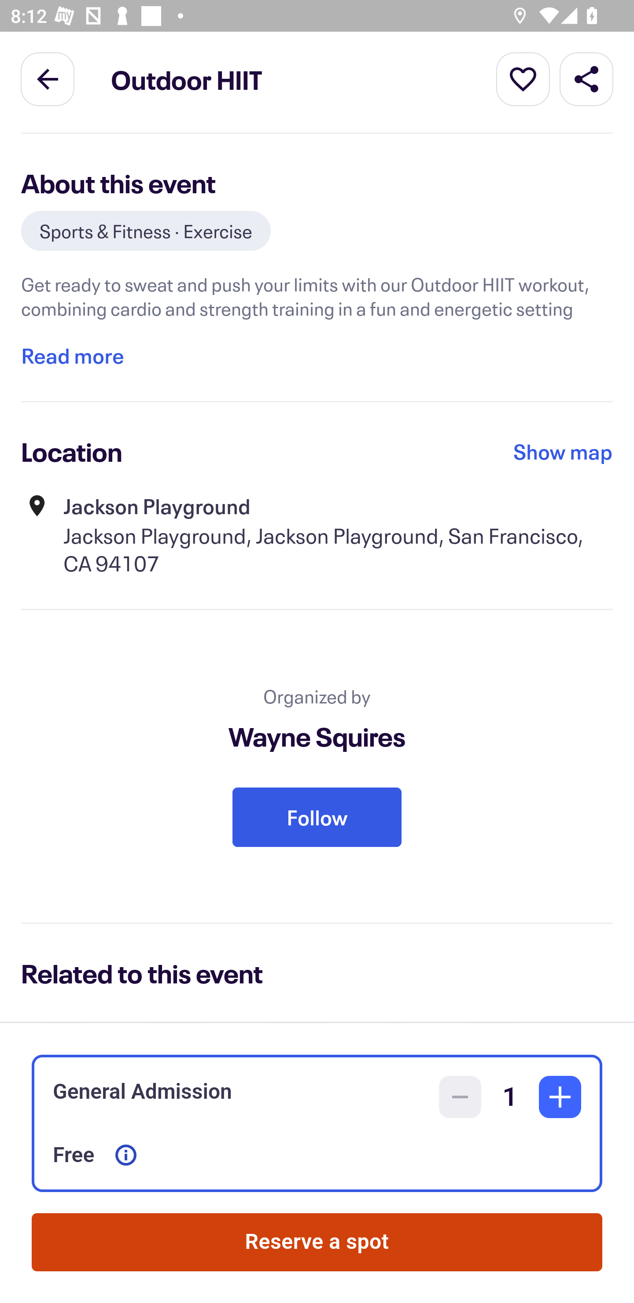 The width and height of the screenshot is (634, 1303). What do you see at coordinates (317, 817) in the screenshot?
I see `Follow` at bounding box center [317, 817].